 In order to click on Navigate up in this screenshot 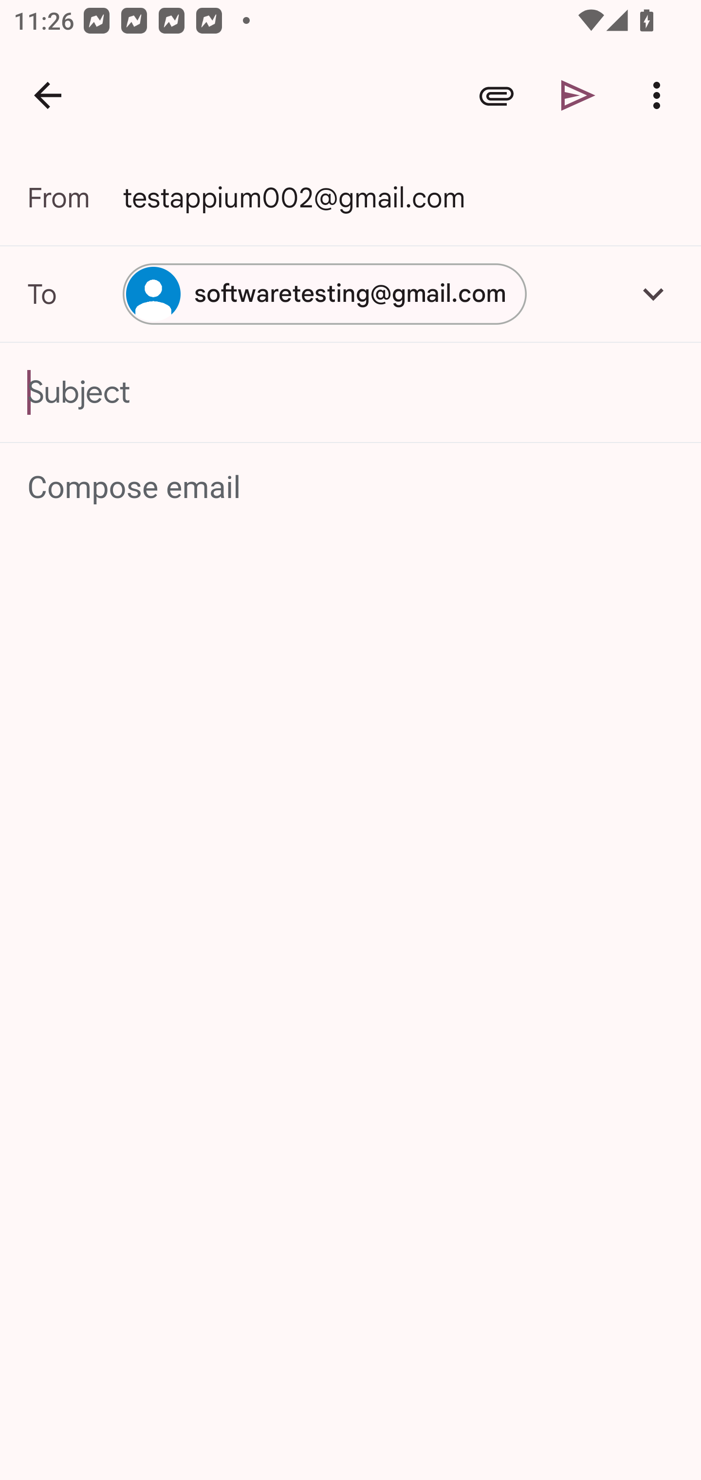, I will do `click(48, 95)`.